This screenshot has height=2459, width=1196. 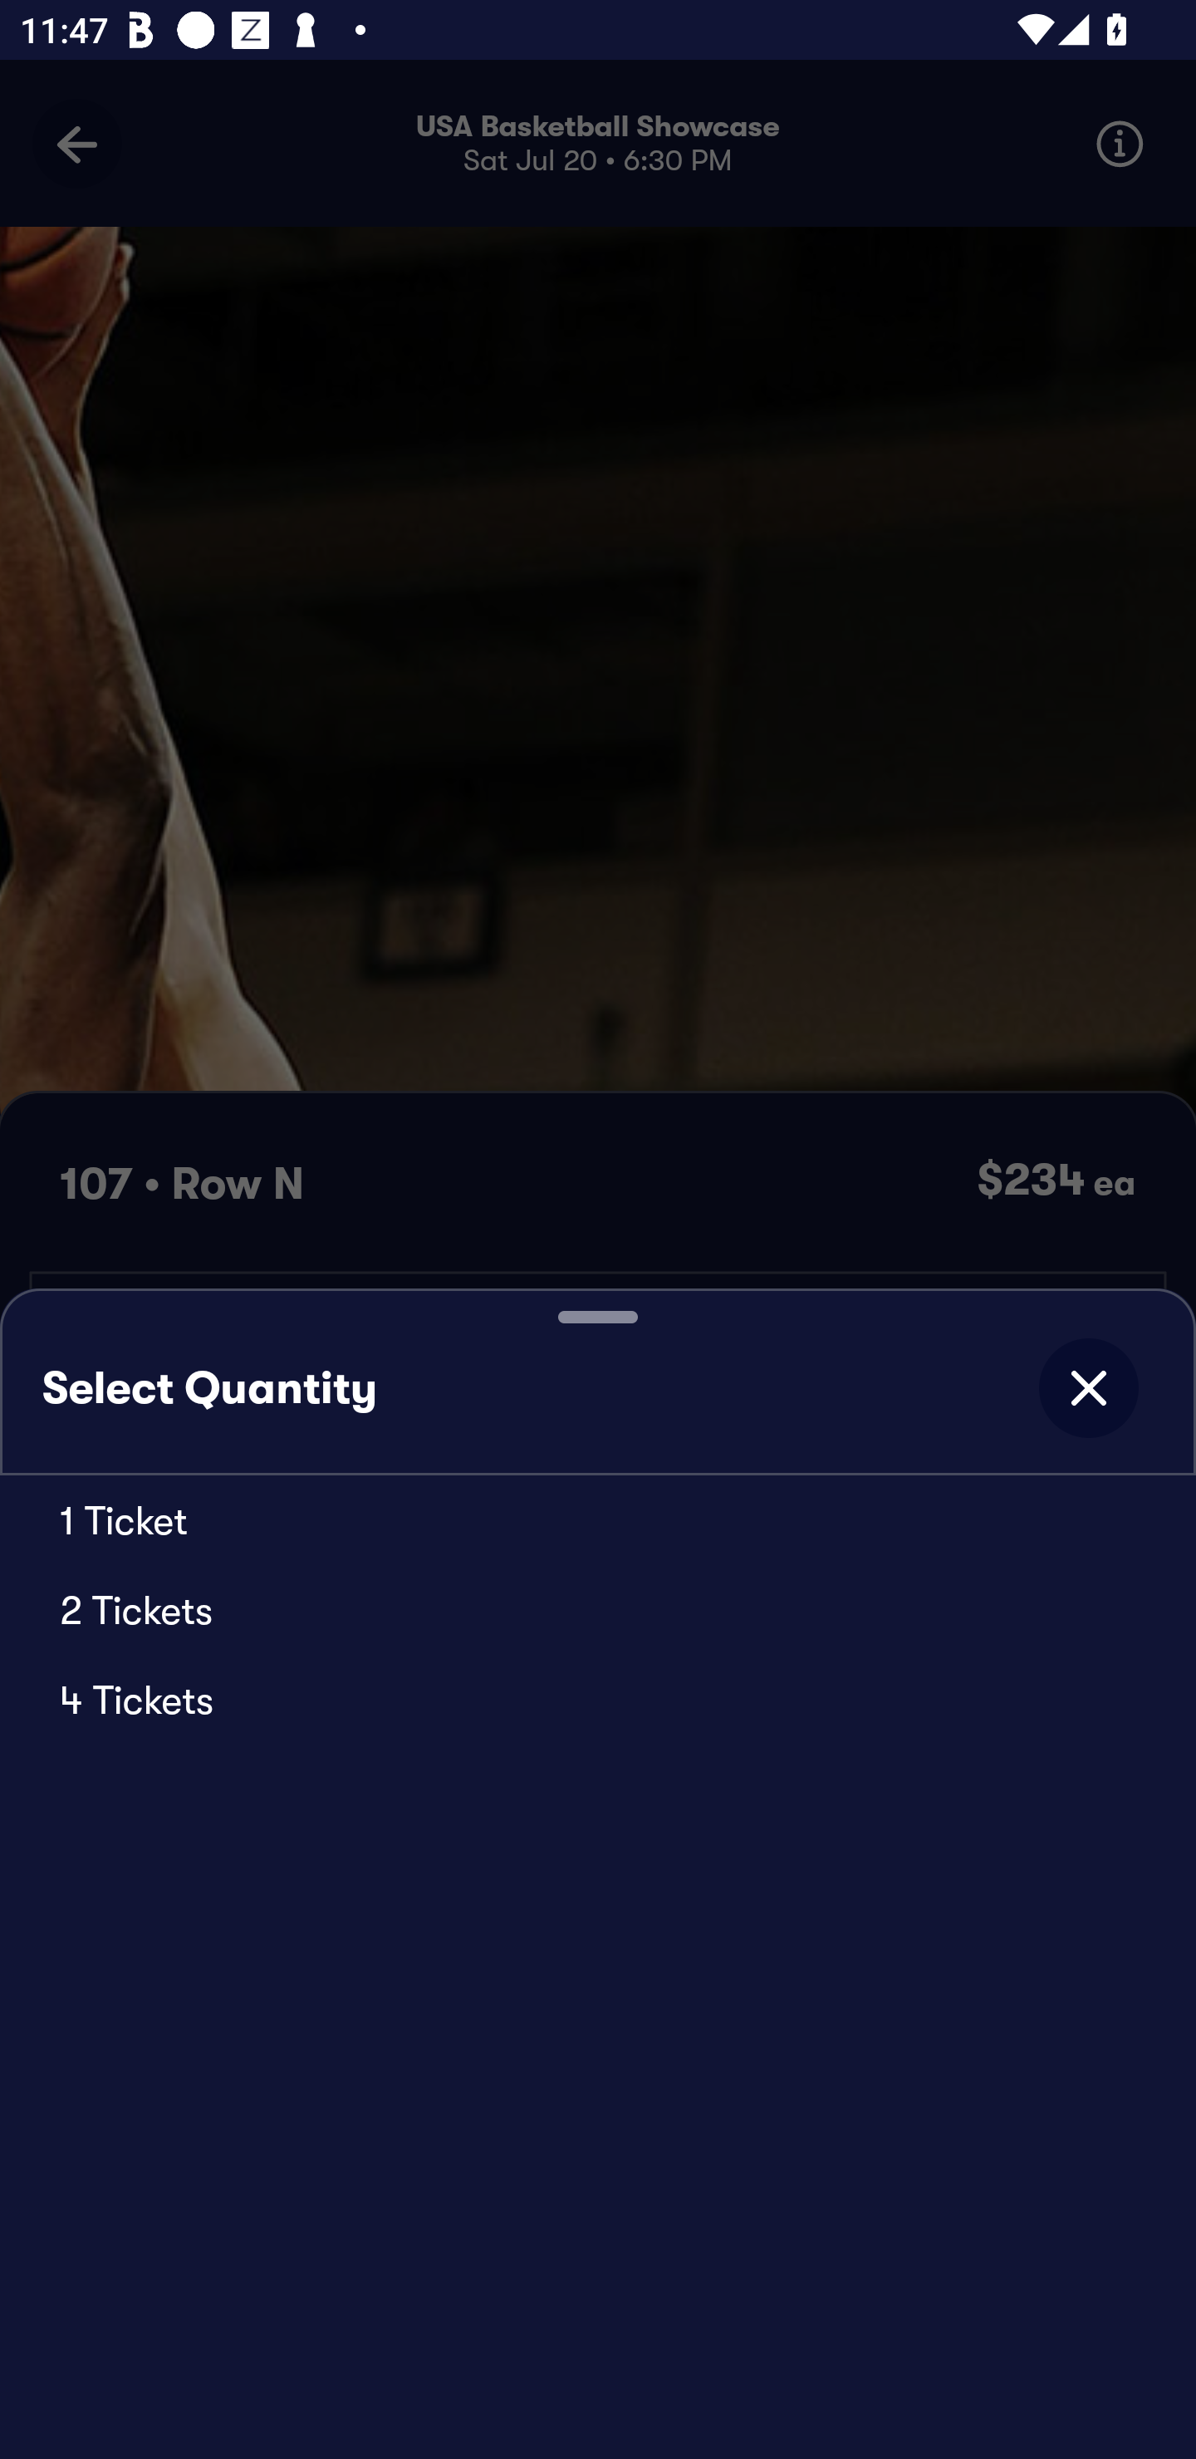 I want to click on 1 Ticket, so click(x=598, y=1519).